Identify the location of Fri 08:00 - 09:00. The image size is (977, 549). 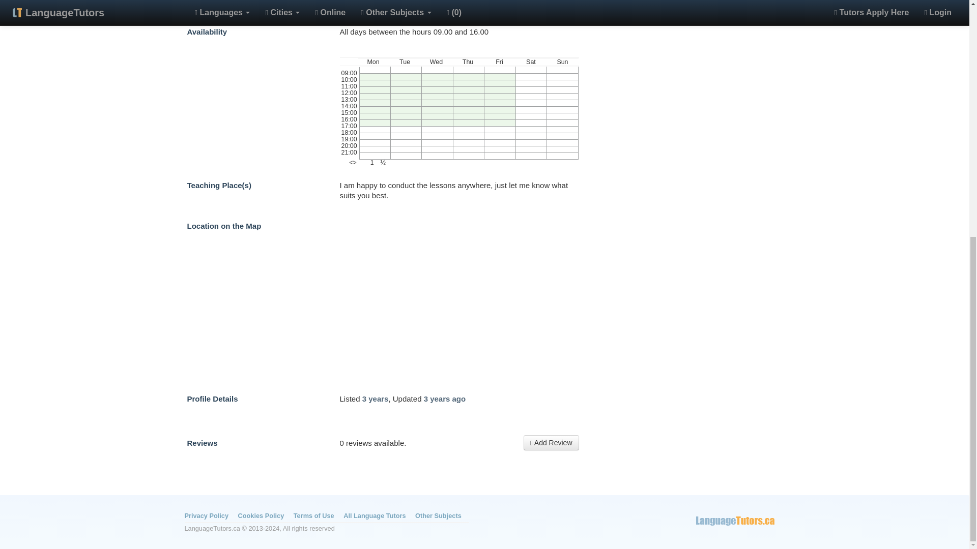
(500, 69).